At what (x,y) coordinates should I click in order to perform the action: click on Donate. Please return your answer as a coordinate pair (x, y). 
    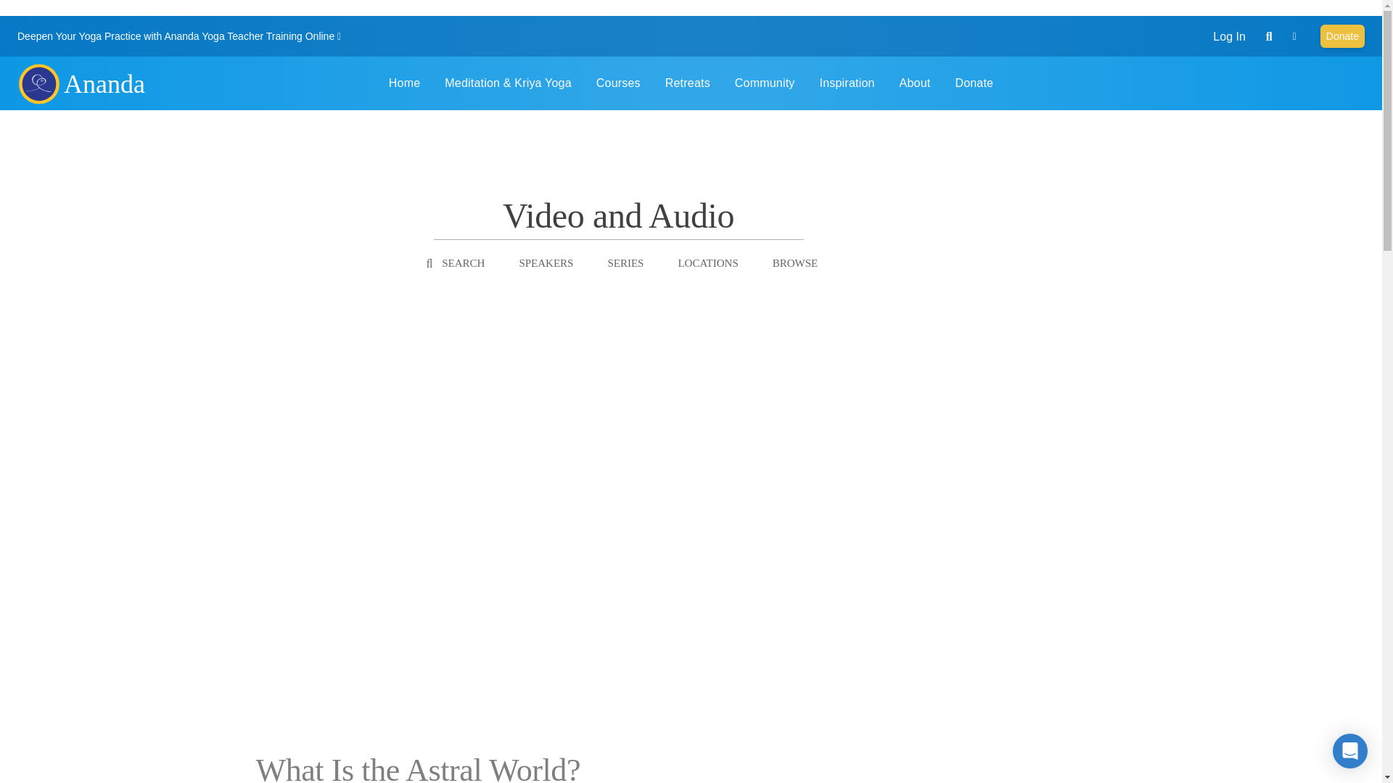
    Looking at the image, I should click on (1342, 36).